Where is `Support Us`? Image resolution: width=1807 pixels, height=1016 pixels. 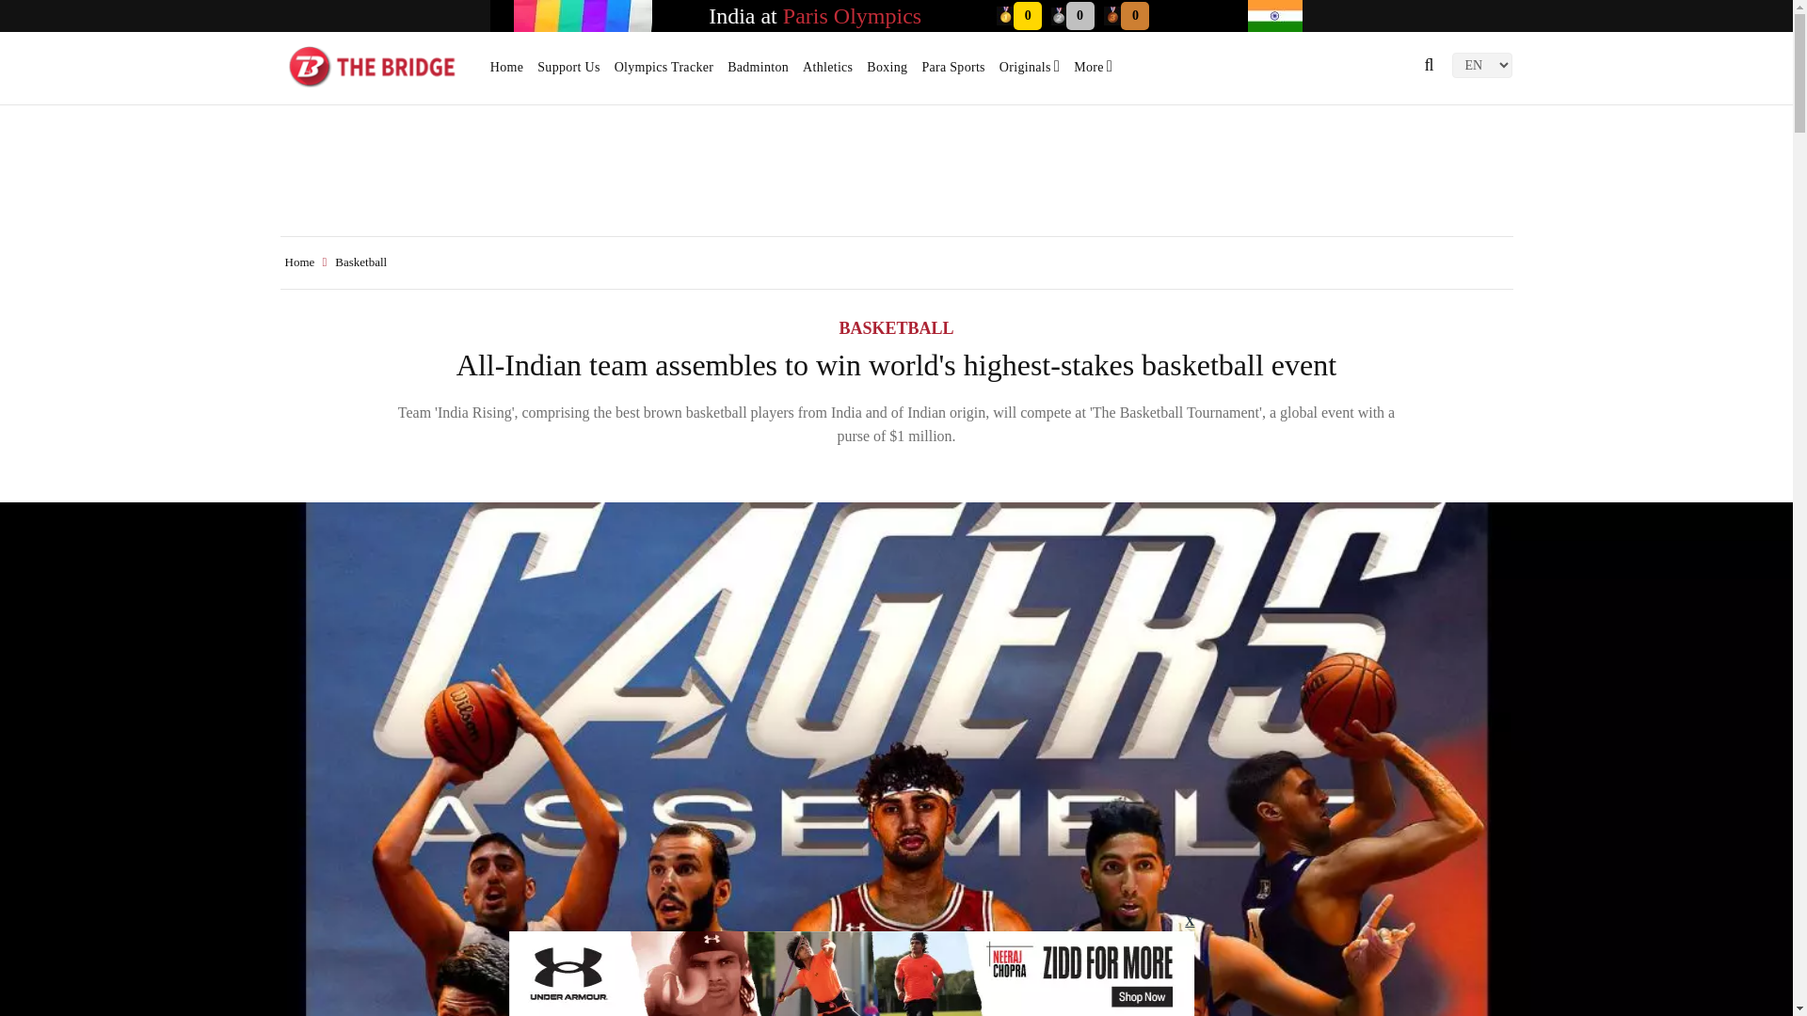 Support Us is located at coordinates (568, 73).